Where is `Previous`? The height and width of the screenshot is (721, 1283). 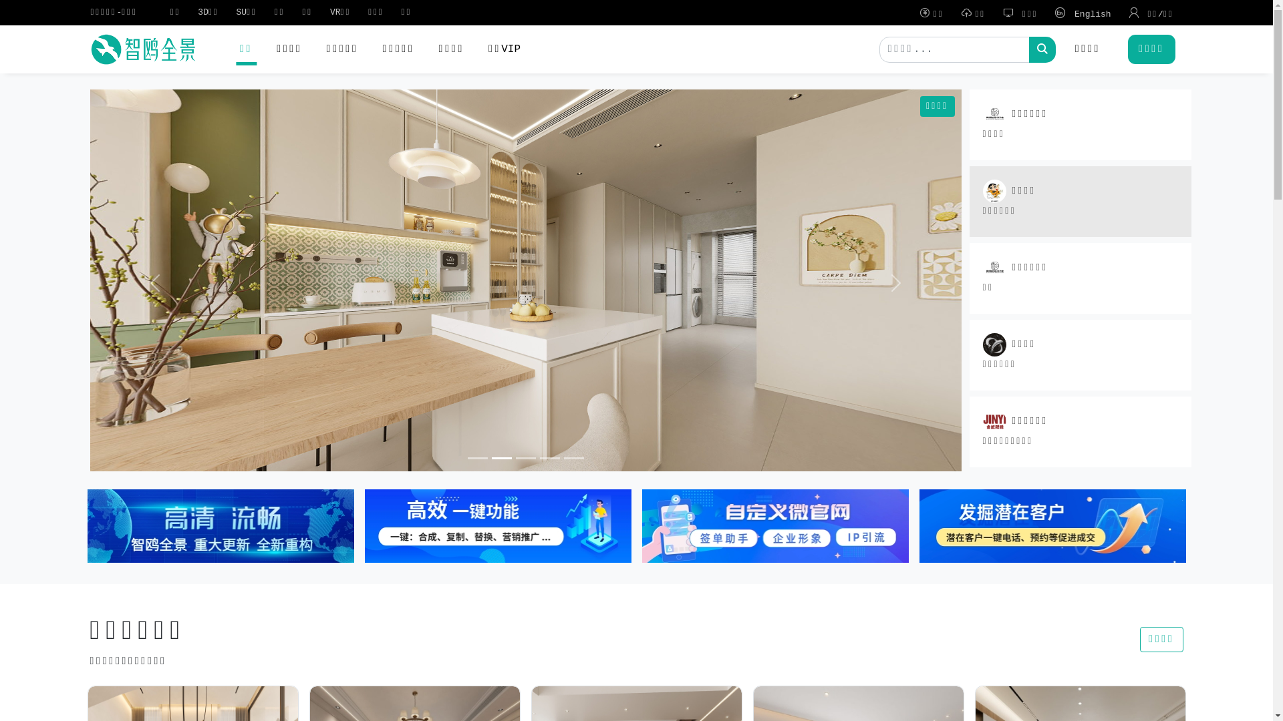
Previous is located at coordinates (155, 283).